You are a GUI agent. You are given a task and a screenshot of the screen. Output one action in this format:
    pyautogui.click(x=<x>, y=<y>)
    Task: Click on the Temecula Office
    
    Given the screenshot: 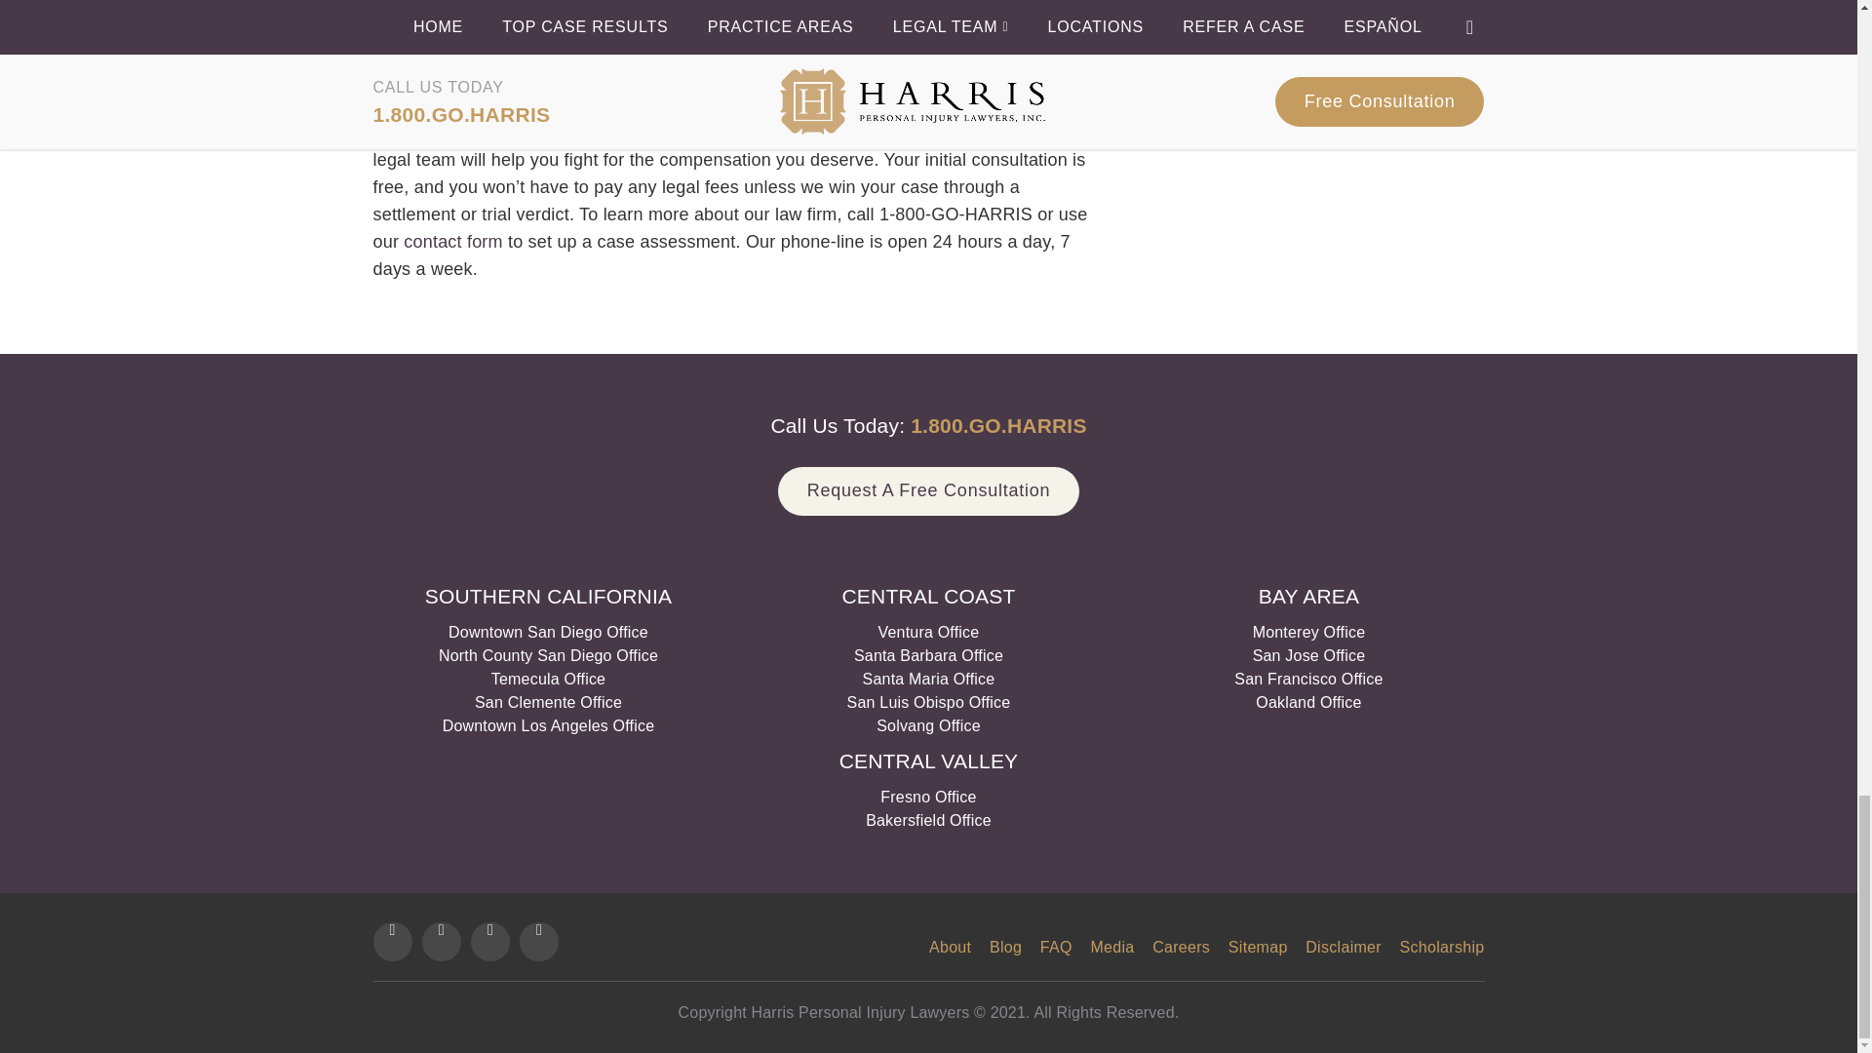 What is the action you would take?
    pyautogui.click(x=548, y=679)
    